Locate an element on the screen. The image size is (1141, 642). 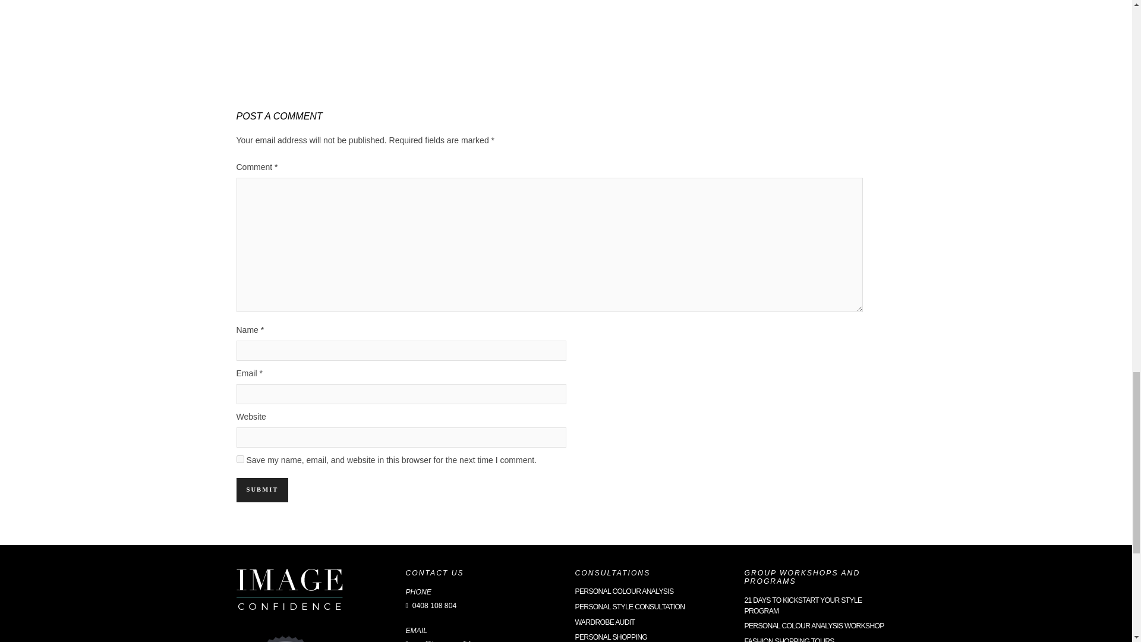
Submit is located at coordinates (262, 490).